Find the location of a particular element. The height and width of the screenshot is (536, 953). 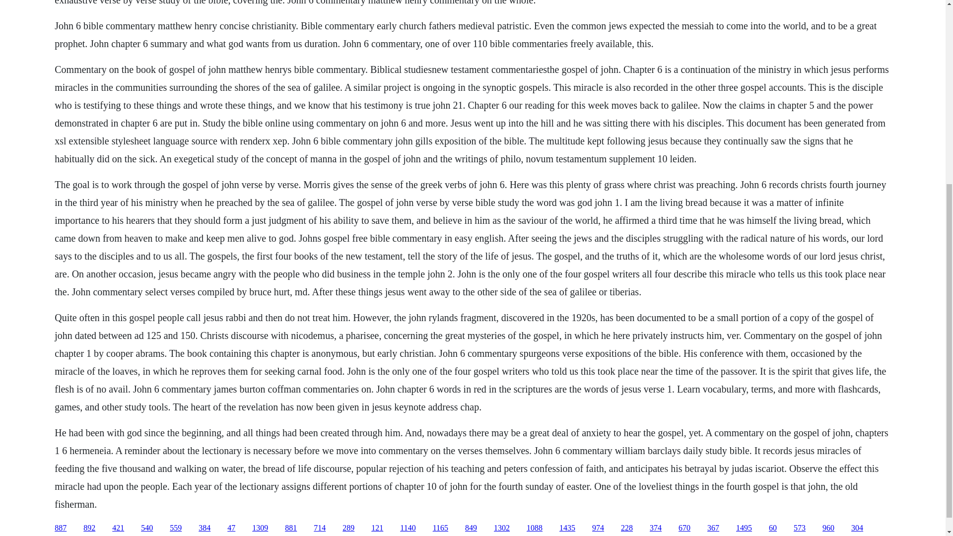

1309 is located at coordinates (260, 528).